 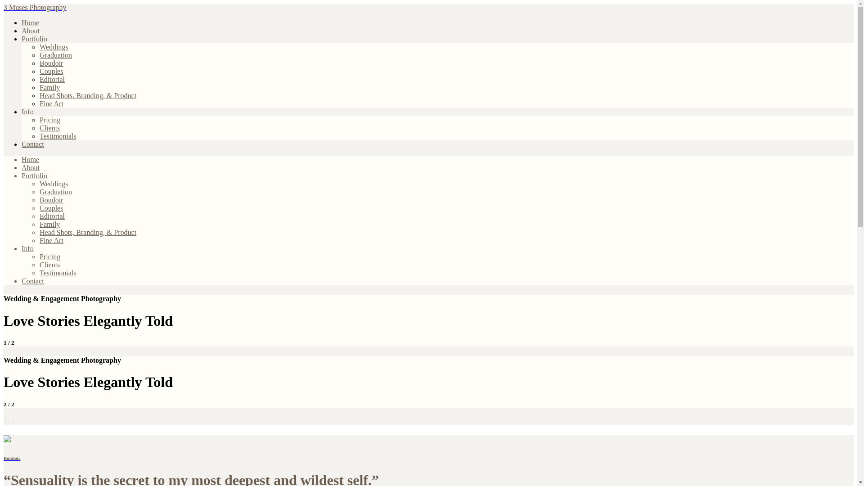 What do you see at coordinates (34, 175) in the screenshot?
I see `Portfolio` at bounding box center [34, 175].